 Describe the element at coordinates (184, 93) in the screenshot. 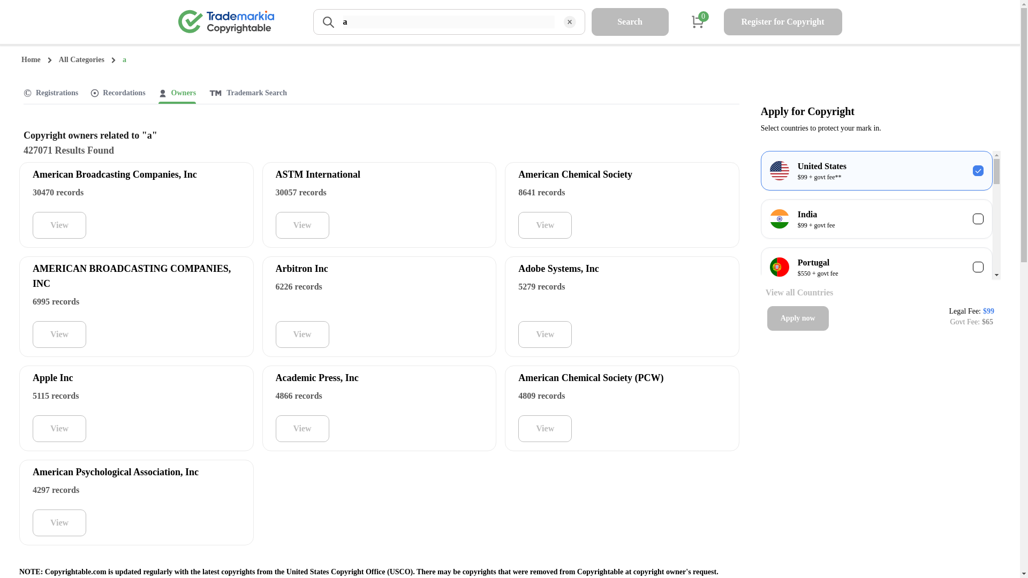

I see `Owners` at that location.